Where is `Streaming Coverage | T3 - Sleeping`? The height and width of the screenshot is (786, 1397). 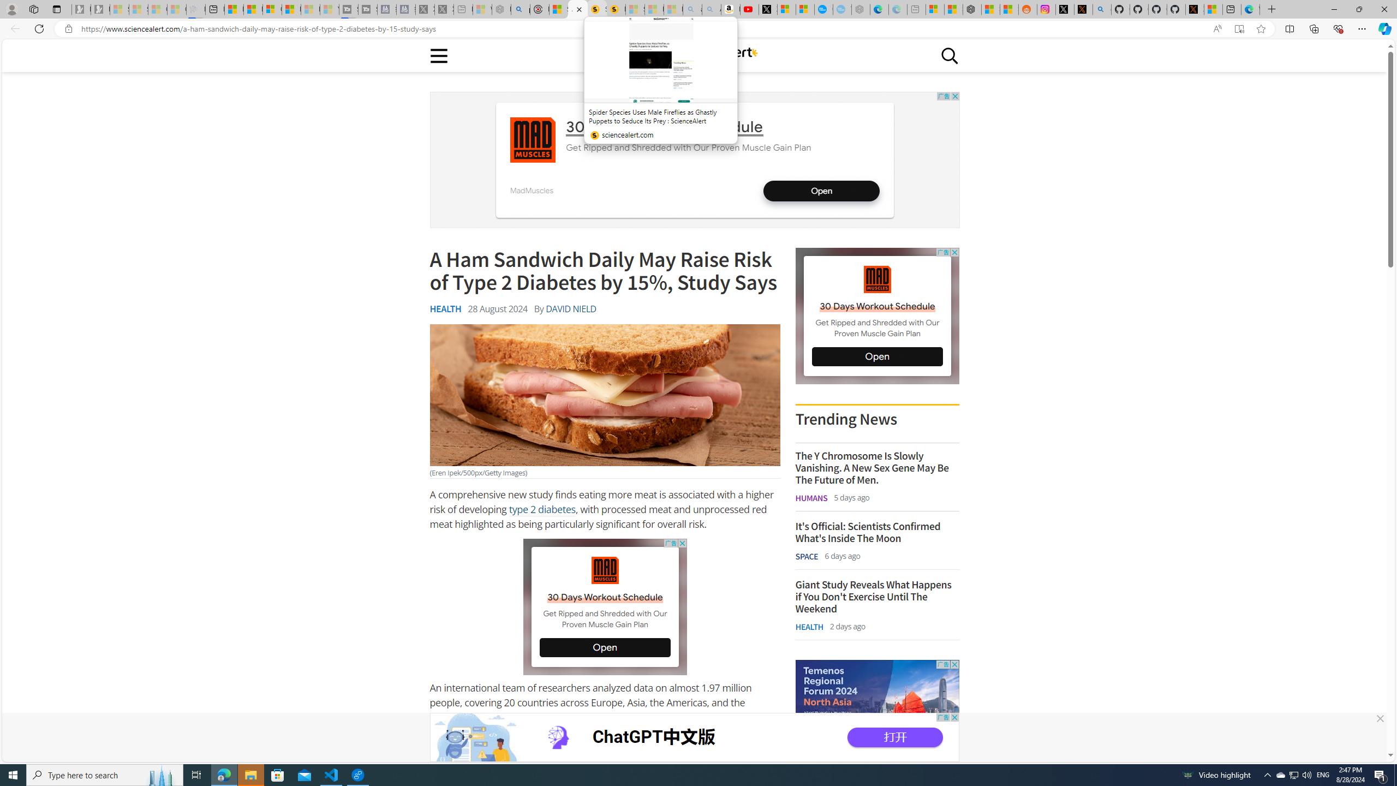
Streaming Coverage | T3 - Sleeping is located at coordinates (348, 9).